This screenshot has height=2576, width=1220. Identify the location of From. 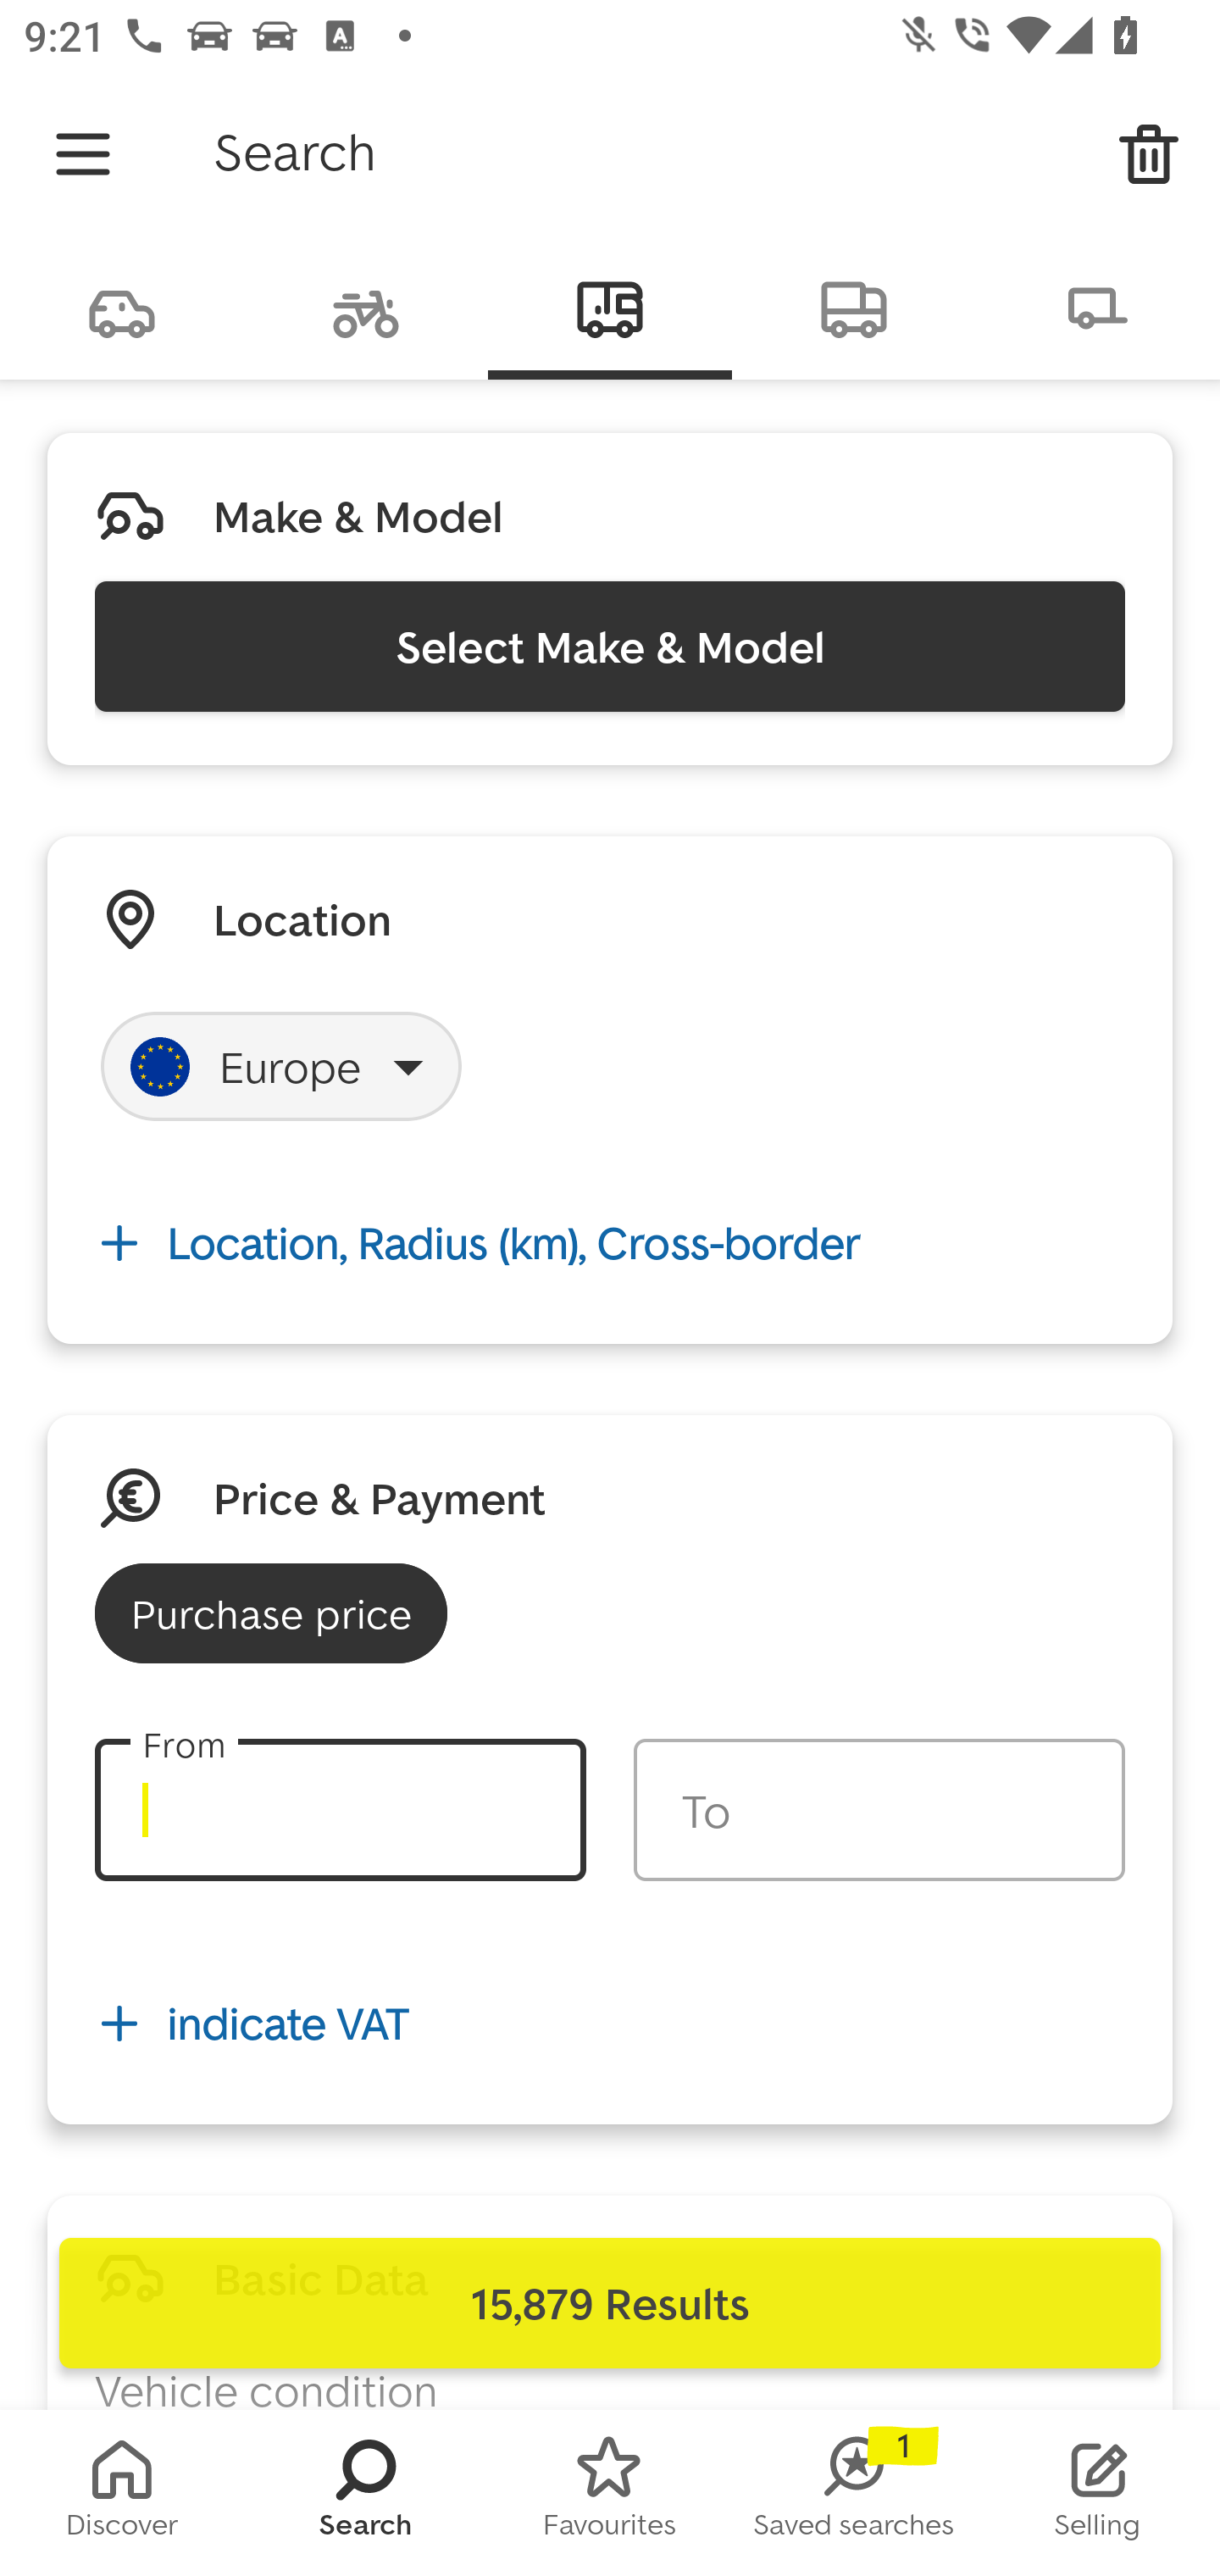
(341, 1810).